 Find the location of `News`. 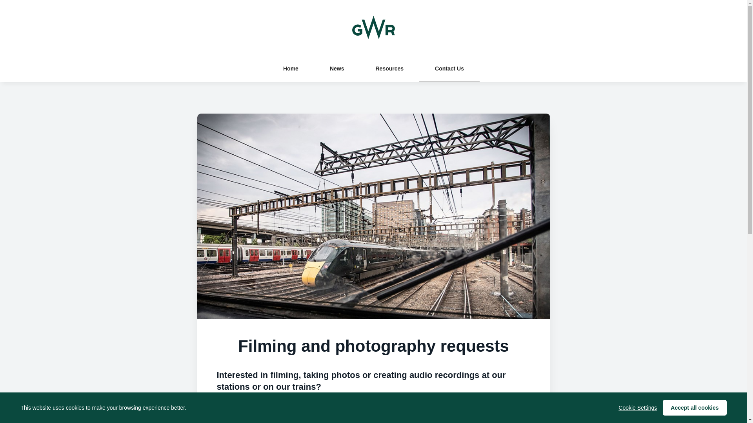

News is located at coordinates (336, 68).